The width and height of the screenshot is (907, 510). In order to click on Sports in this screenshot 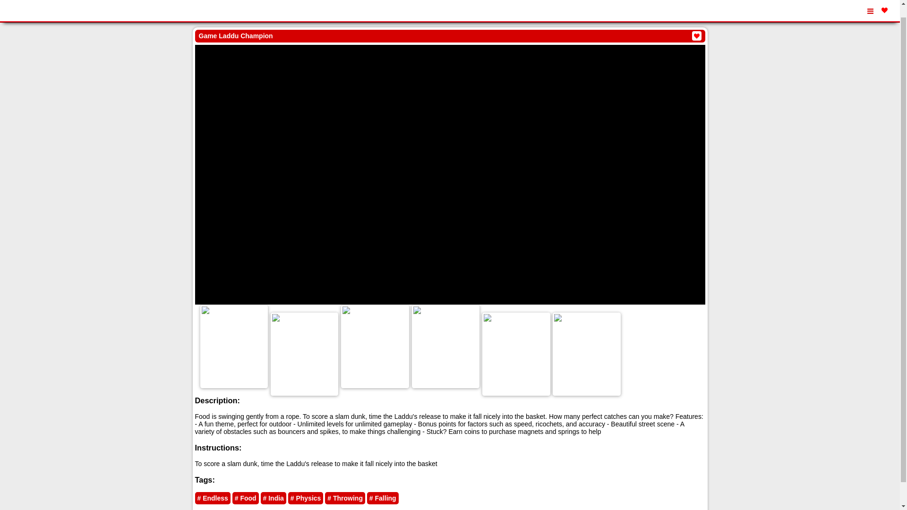, I will do `click(77, 16)`.